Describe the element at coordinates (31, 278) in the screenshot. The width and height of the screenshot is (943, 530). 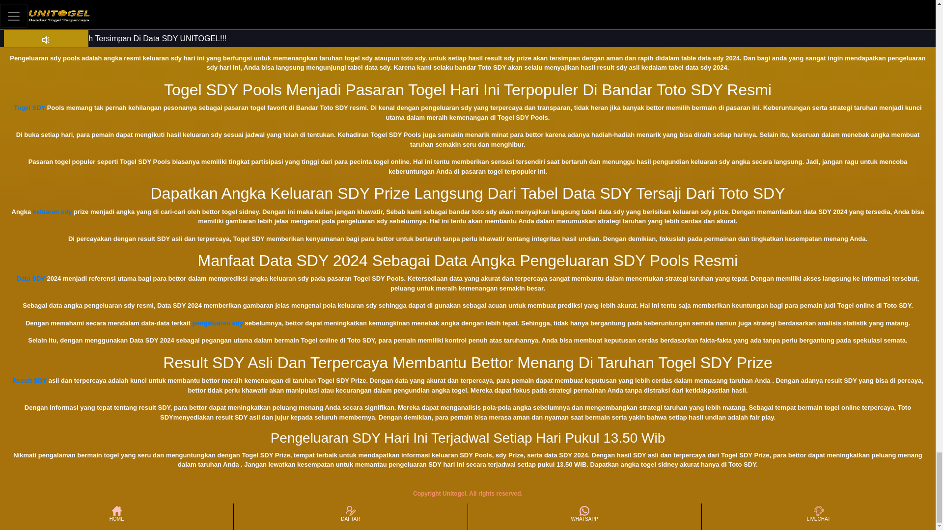
I see `Data SDY` at that location.